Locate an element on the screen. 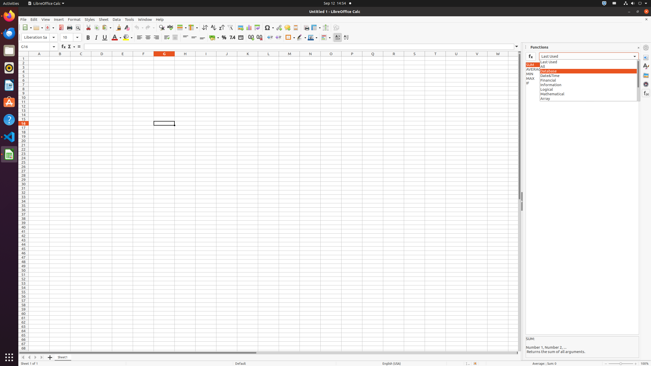 The width and height of the screenshot is (651, 366). Properties is located at coordinates (646, 57).